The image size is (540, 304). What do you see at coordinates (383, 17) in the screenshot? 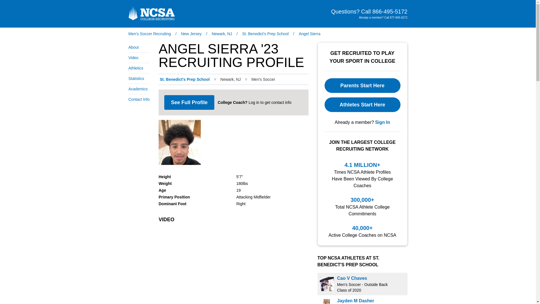
I see `Already a member? Call 877-845-6272` at bounding box center [383, 17].